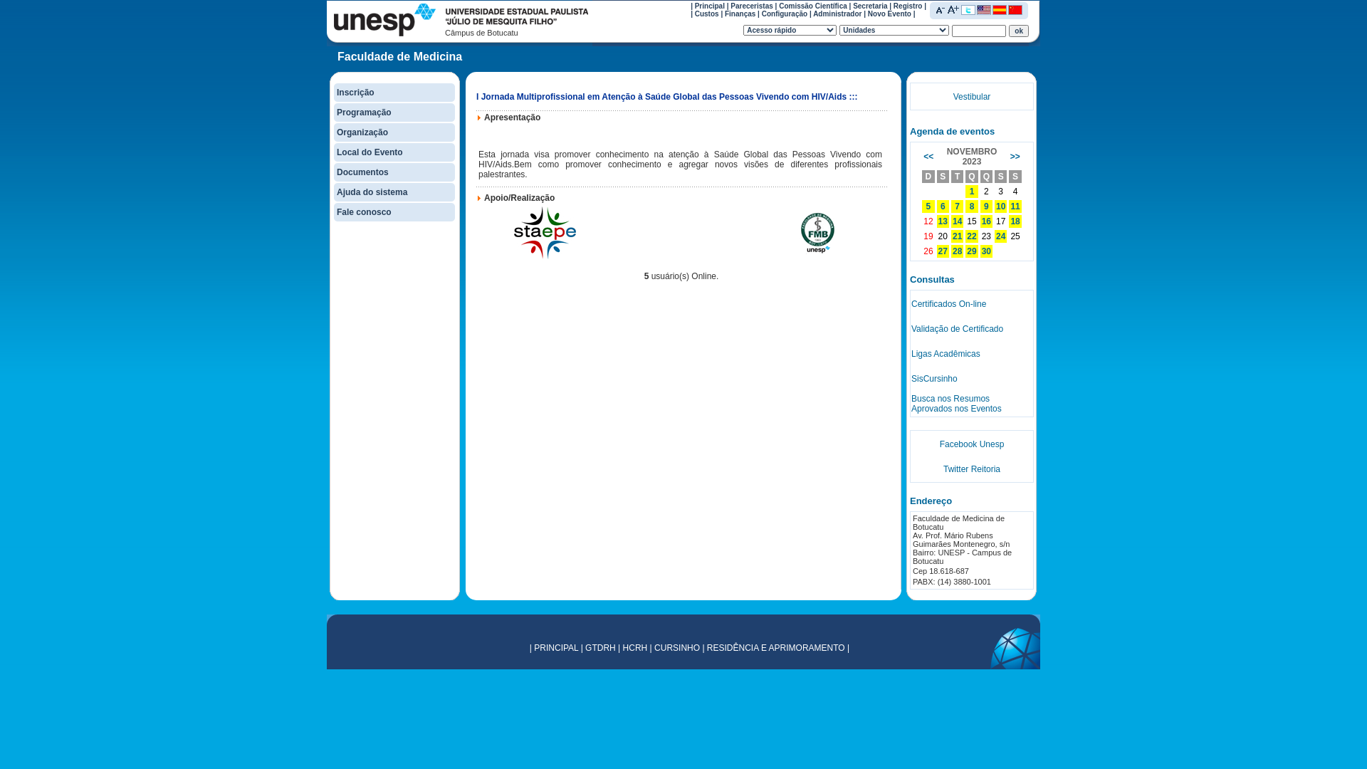  I want to click on PRINCIPAL, so click(556, 648).